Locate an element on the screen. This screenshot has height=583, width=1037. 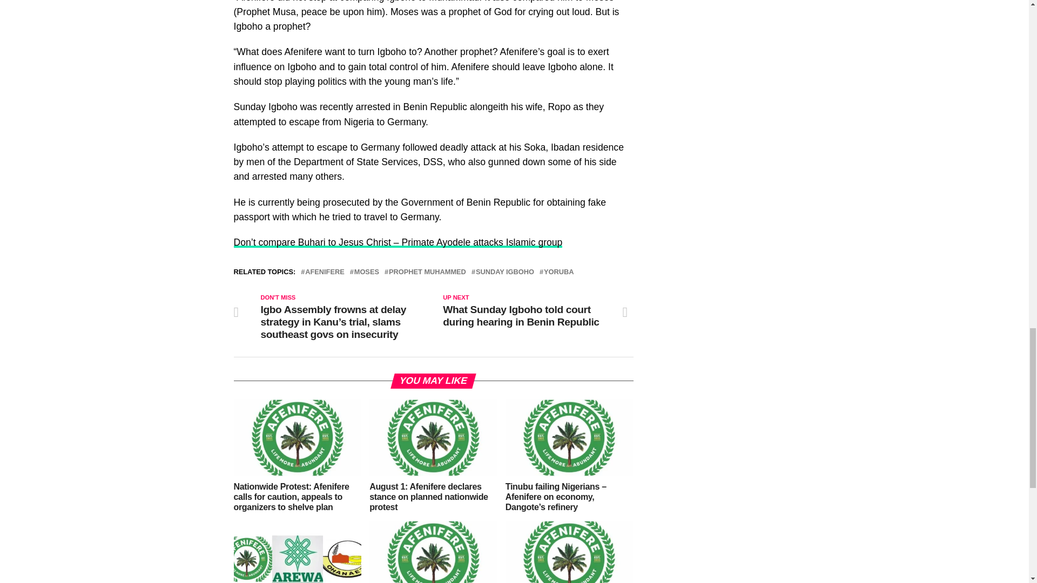
PROPHET MUHAMMED is located at coordinates (427, 272).